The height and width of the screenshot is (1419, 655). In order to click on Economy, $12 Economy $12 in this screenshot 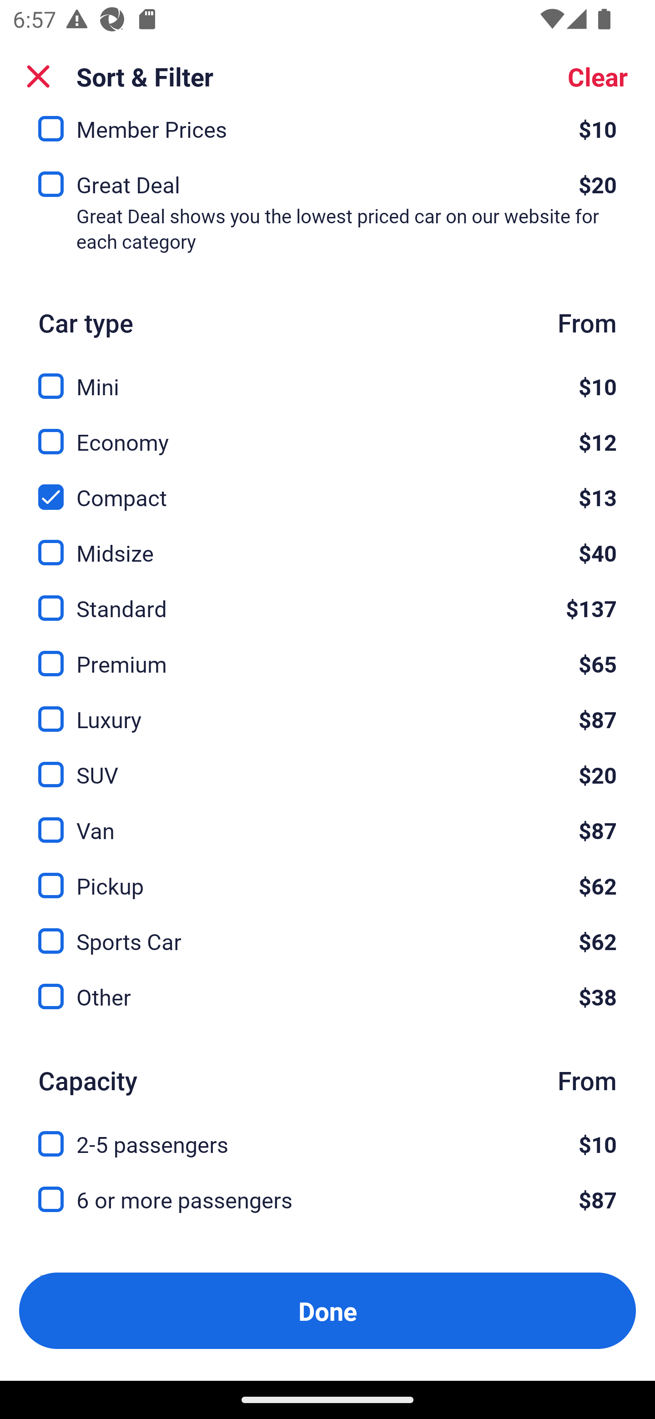, I will do `click(327, 432)`.